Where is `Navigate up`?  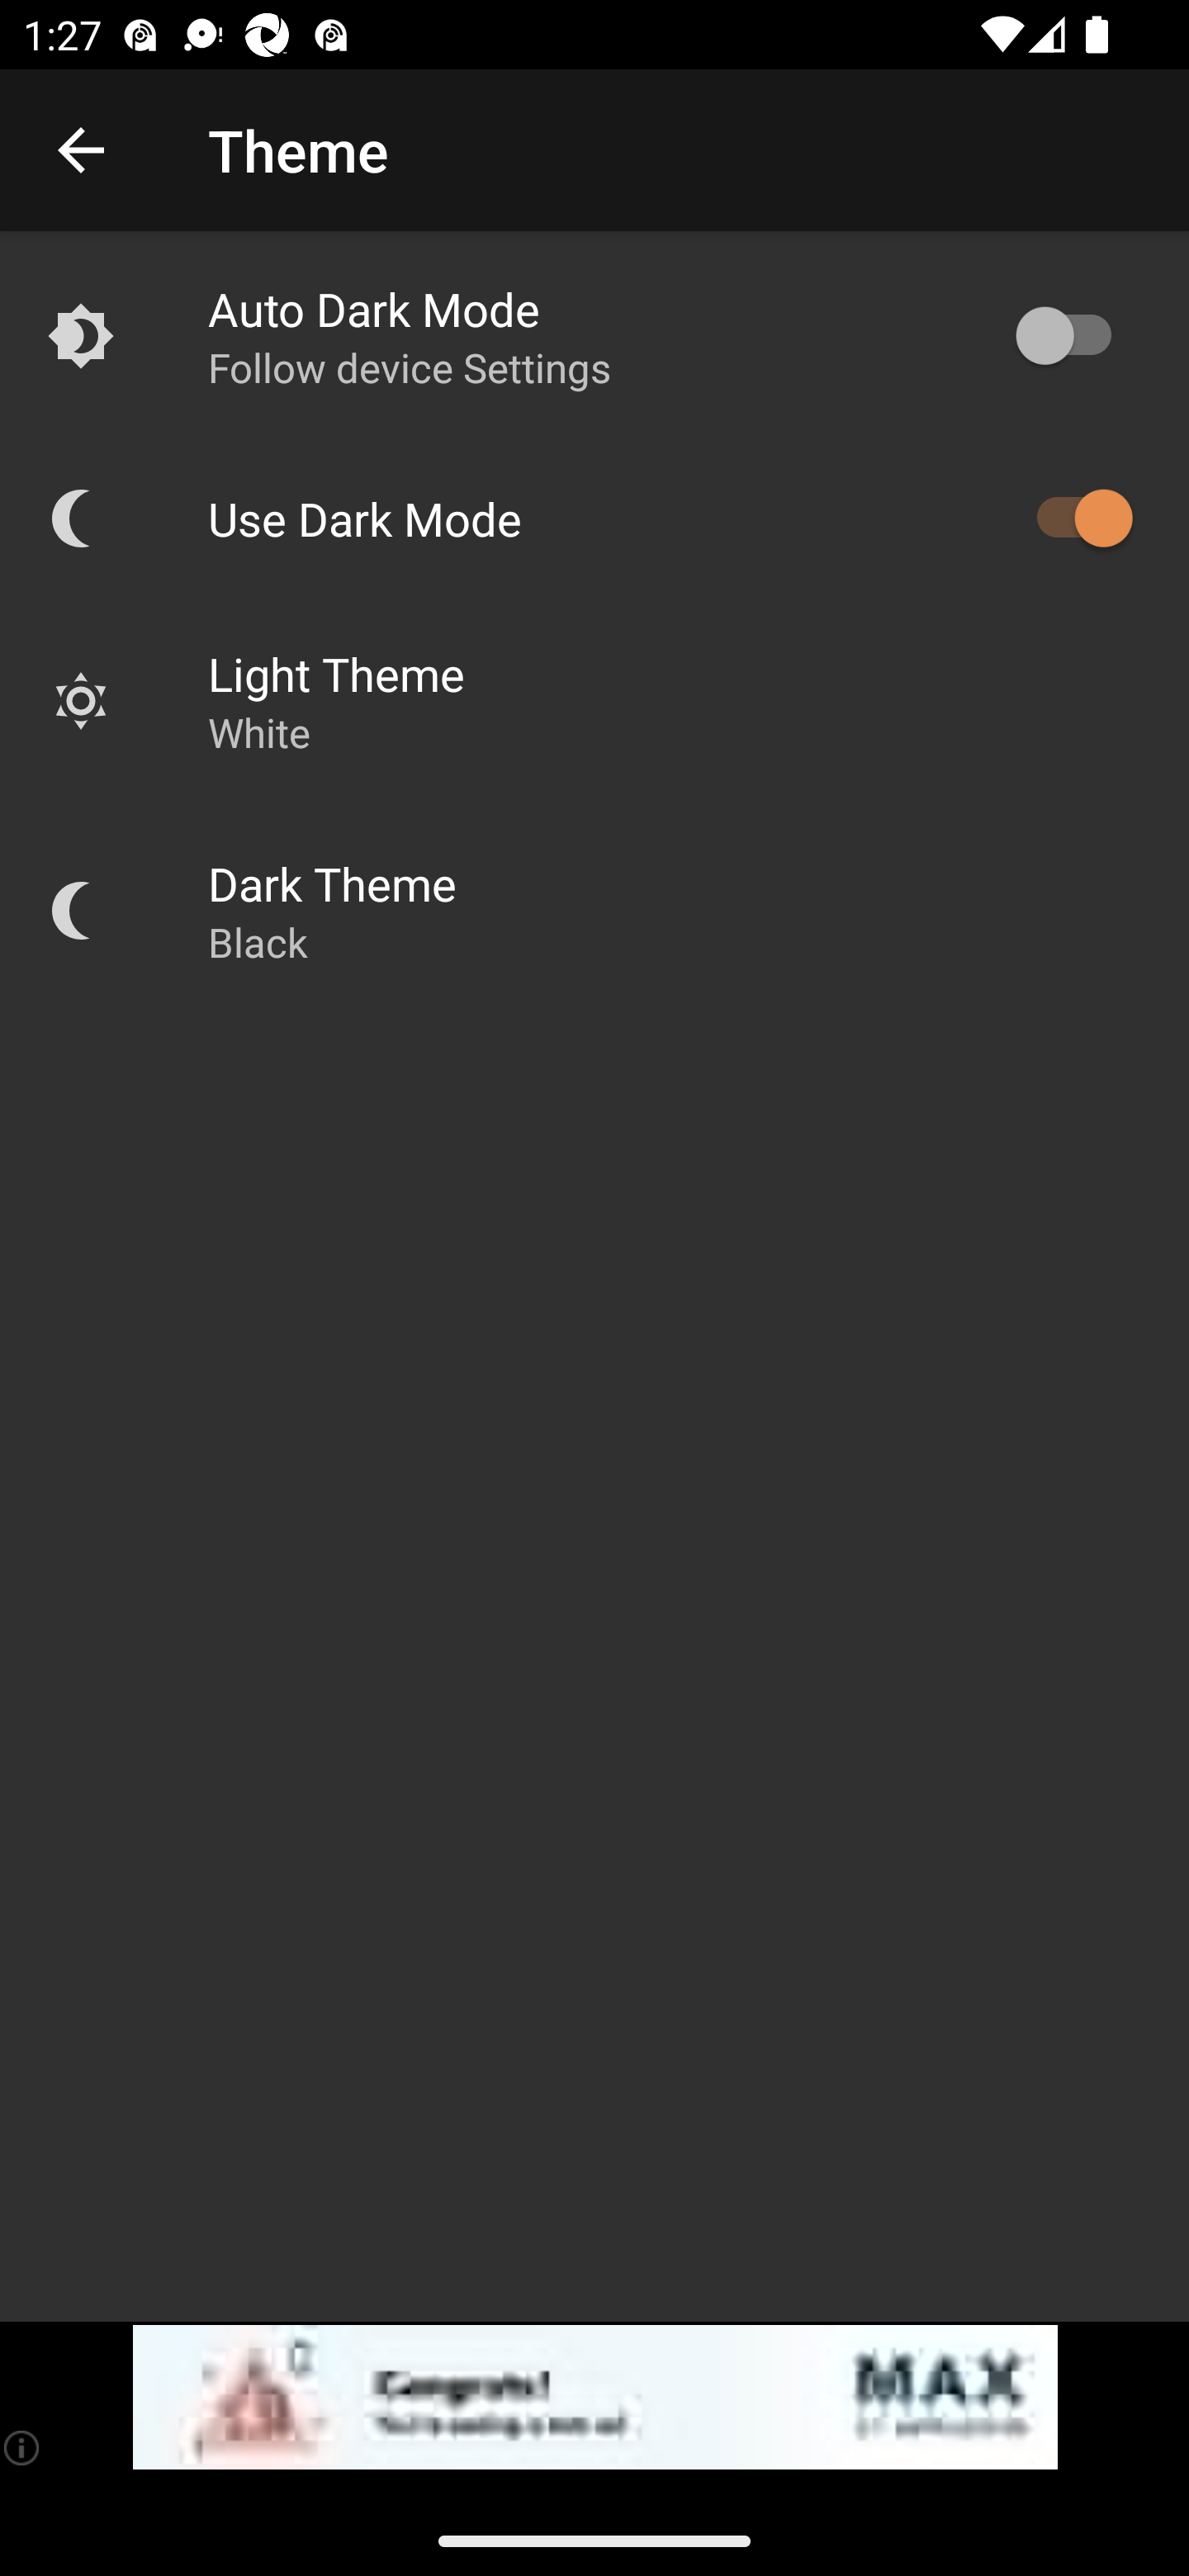
Navigate up is located at coordinates (81, 150).